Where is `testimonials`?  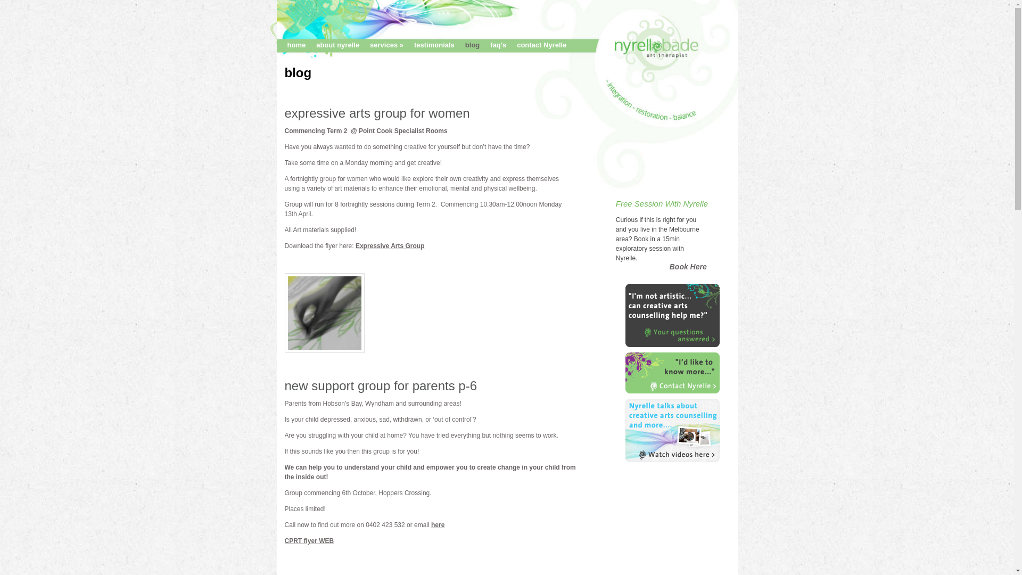 testimonials is located at coordinates (429, 45).